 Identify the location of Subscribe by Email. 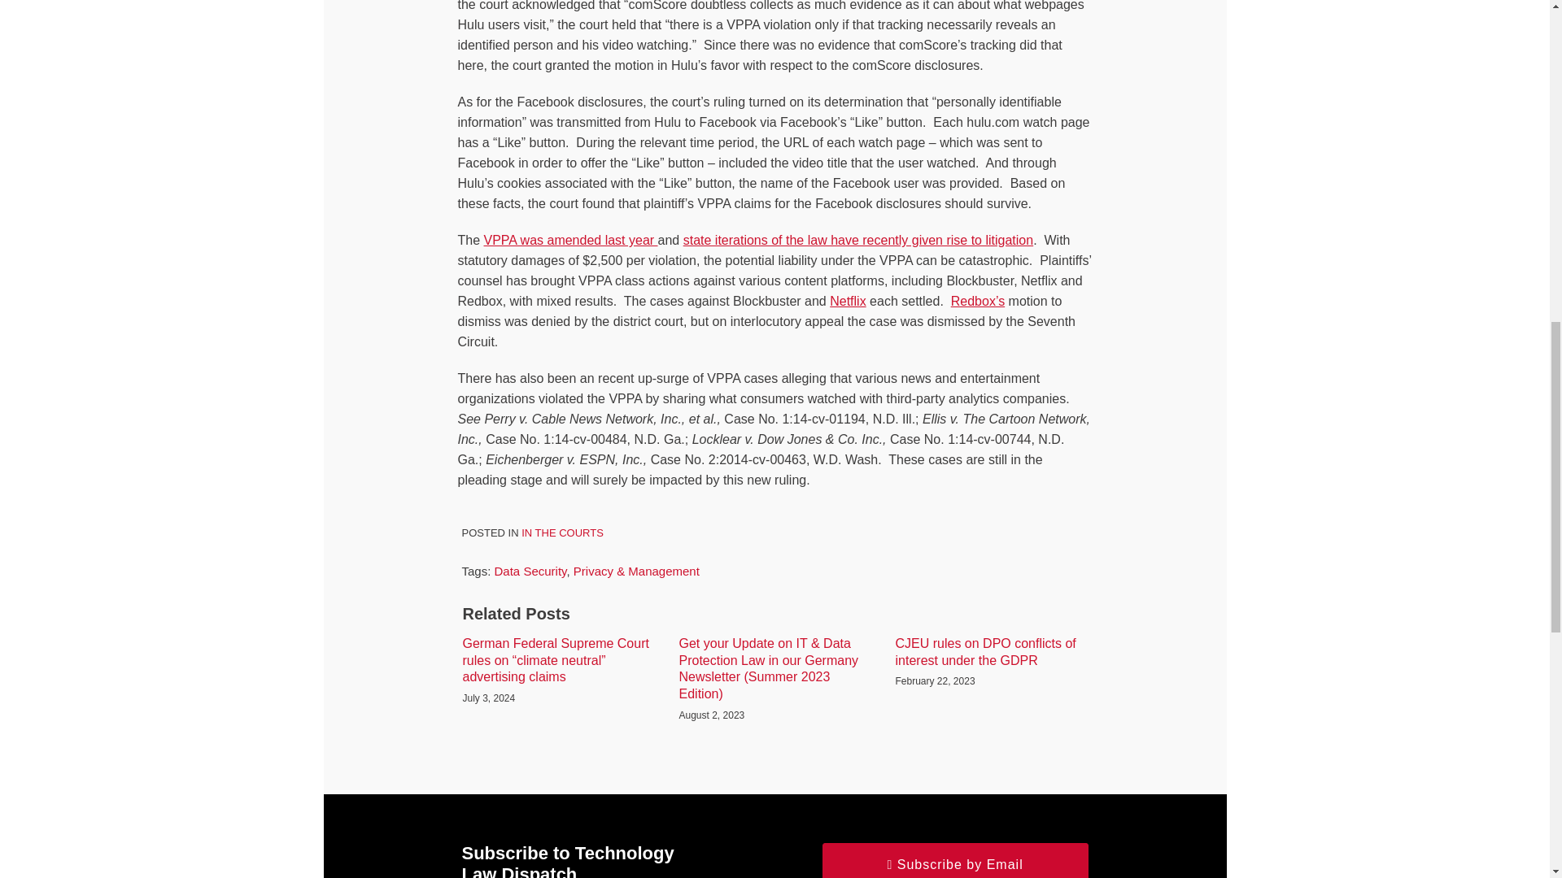
(955, 860).